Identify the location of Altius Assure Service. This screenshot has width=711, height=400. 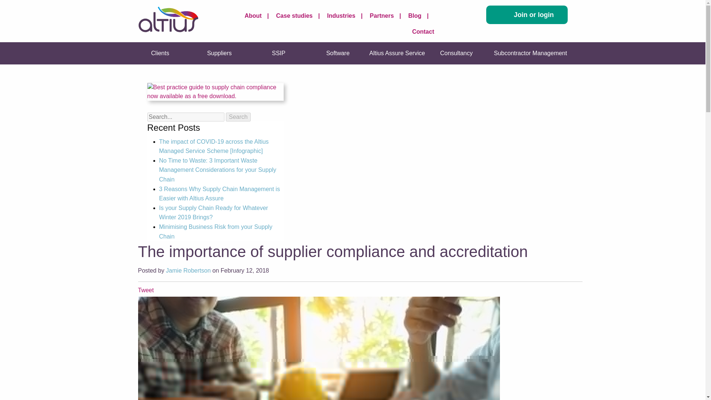
(397, 53).